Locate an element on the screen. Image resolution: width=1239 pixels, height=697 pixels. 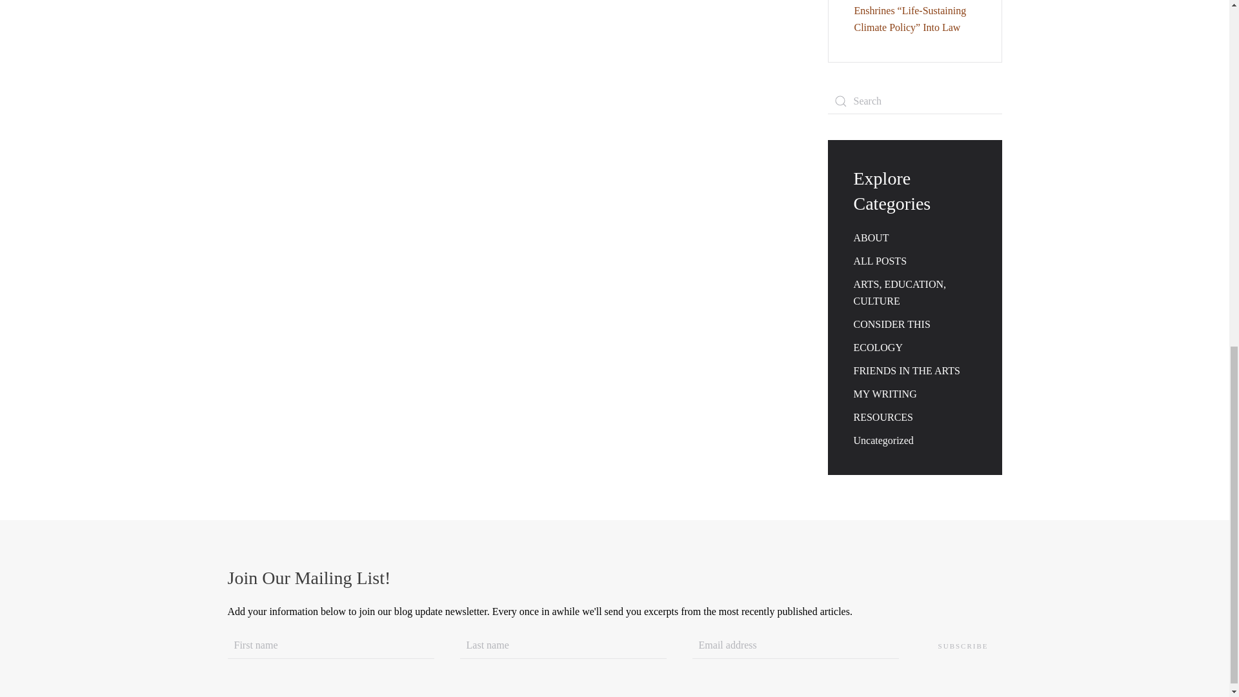
ARTS, EDUCATION, CULTURE is located at coordinates (899, 293).